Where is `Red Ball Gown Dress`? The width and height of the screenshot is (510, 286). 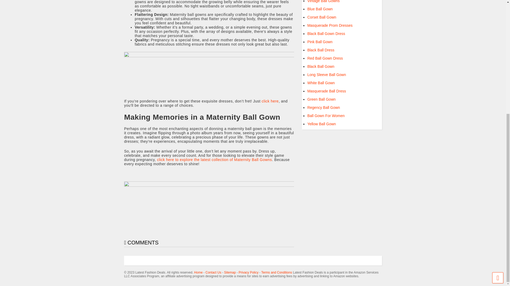
Red Ball Gown Dress is located at coordinates (325, 58).